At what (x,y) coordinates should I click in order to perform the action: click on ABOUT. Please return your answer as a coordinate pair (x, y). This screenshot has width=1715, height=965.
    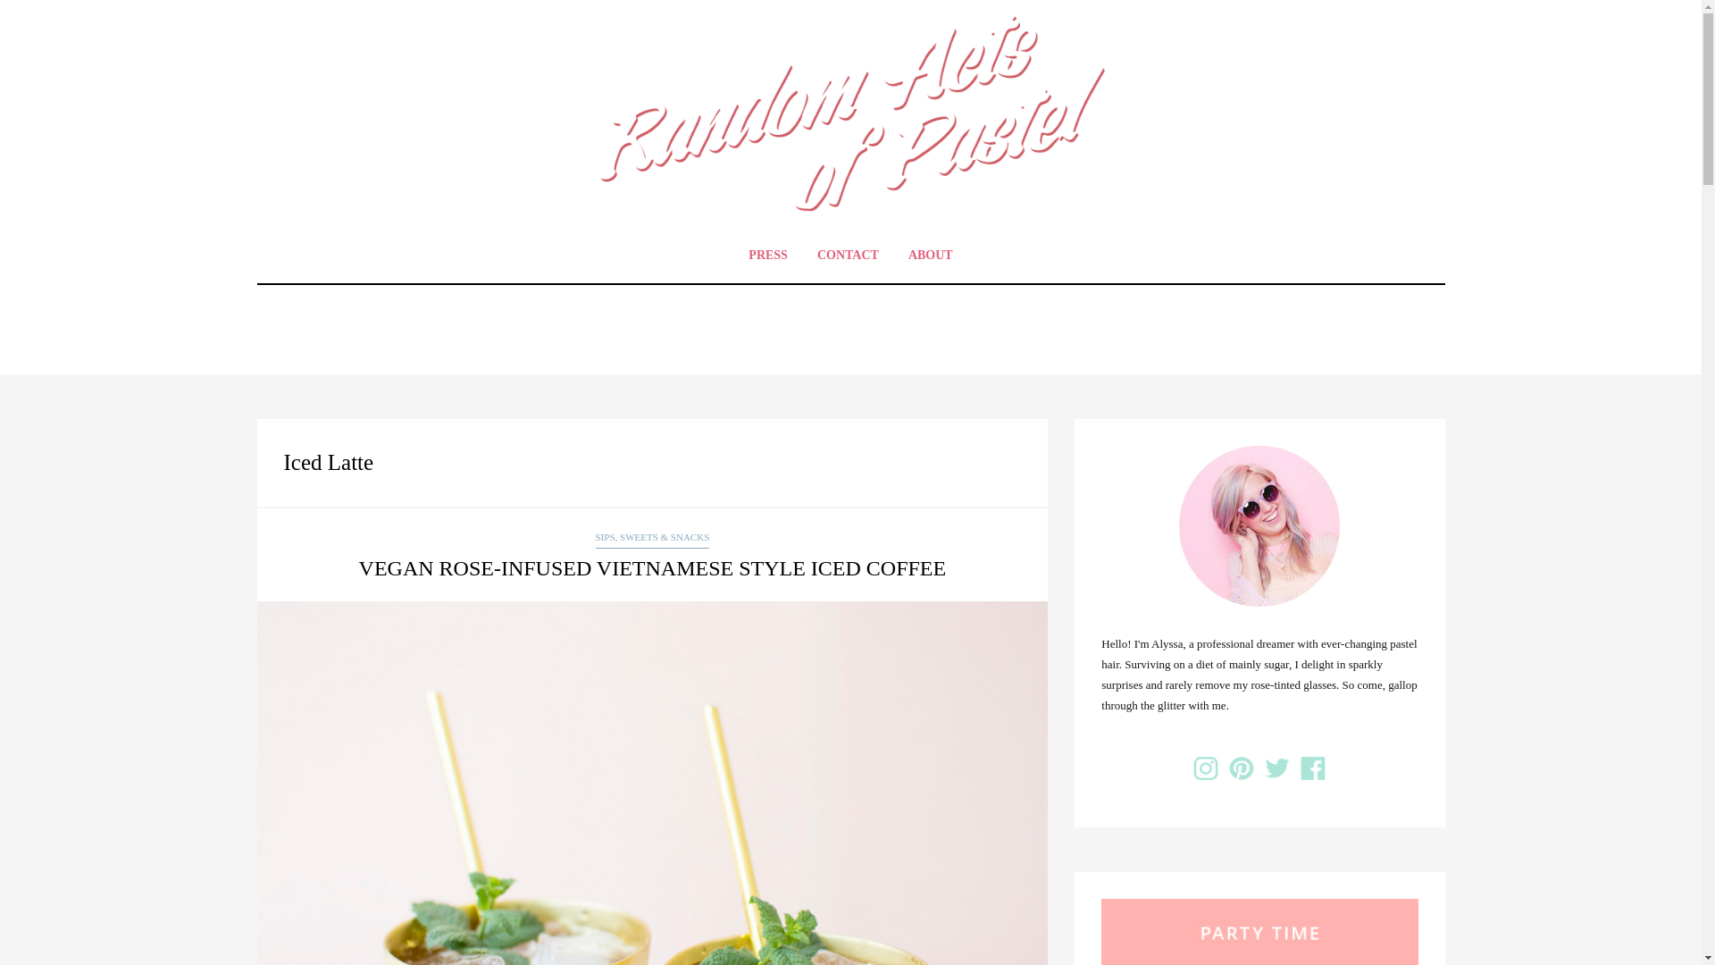
    Looking at the image, I should click on (931, 255).